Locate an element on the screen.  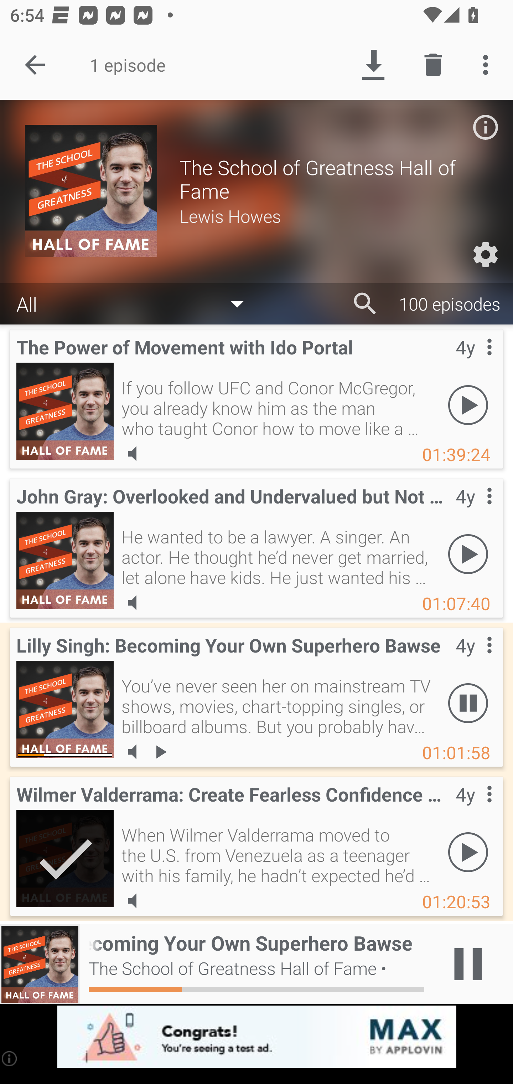
Contextual menu is located at coordinates (474, 660).